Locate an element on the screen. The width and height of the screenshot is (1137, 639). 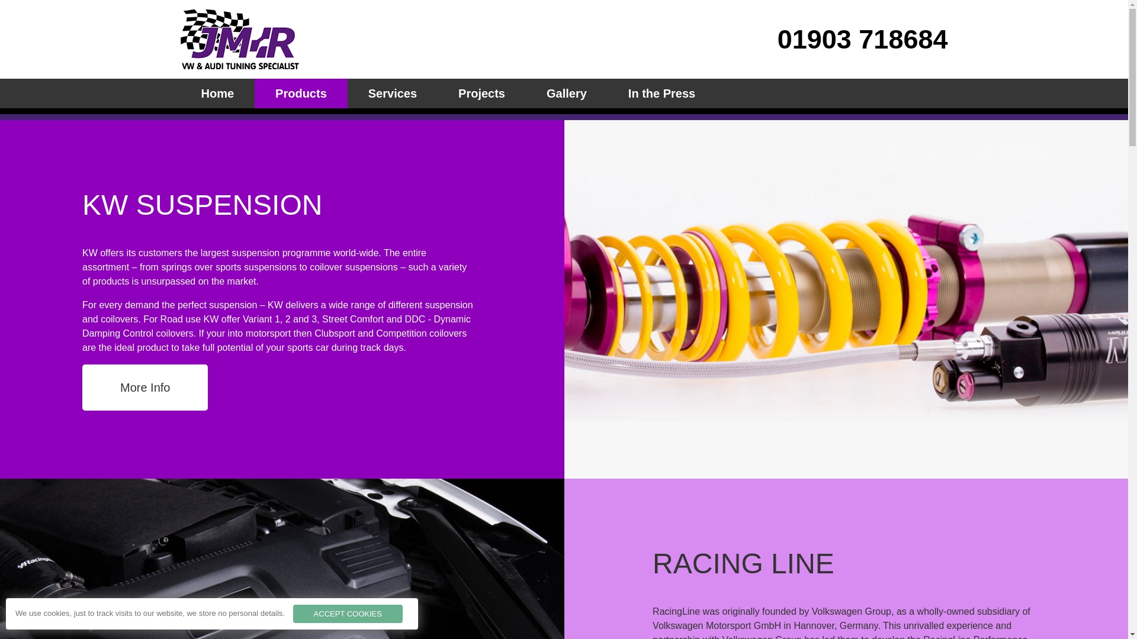
Products is located at coordinates (301, 93).